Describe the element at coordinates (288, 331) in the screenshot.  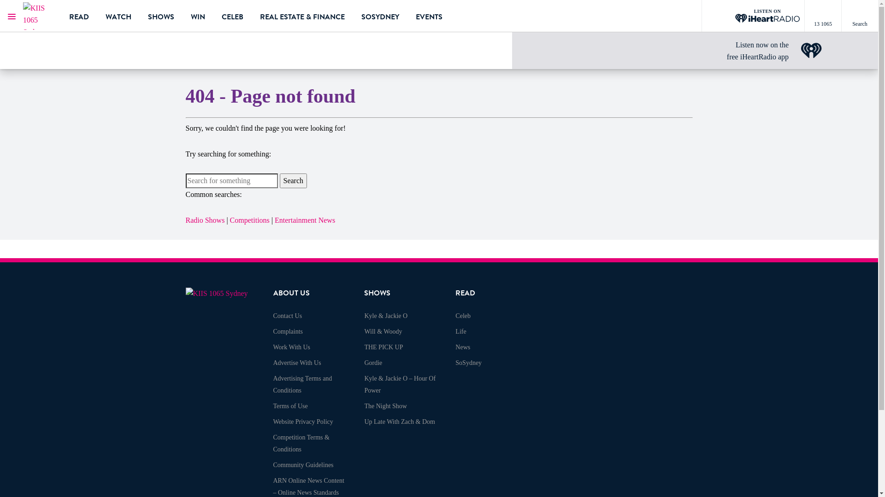
I see `Complaints` at that location.